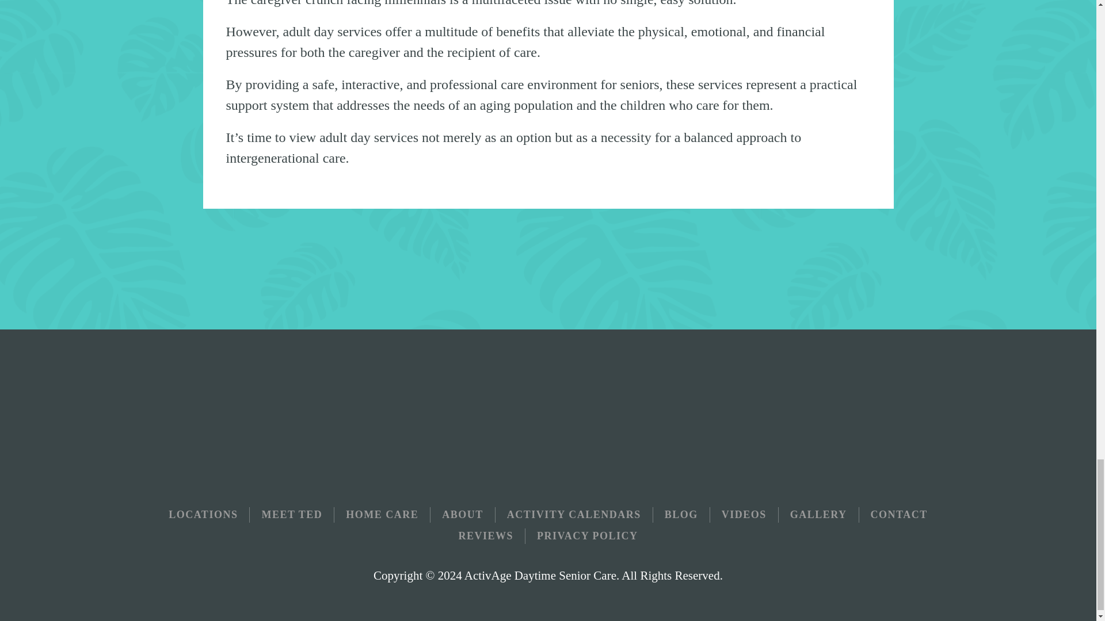  Describe the element at coordinates (463, 515) in the screenshot. I see `ABOUT` at that location.